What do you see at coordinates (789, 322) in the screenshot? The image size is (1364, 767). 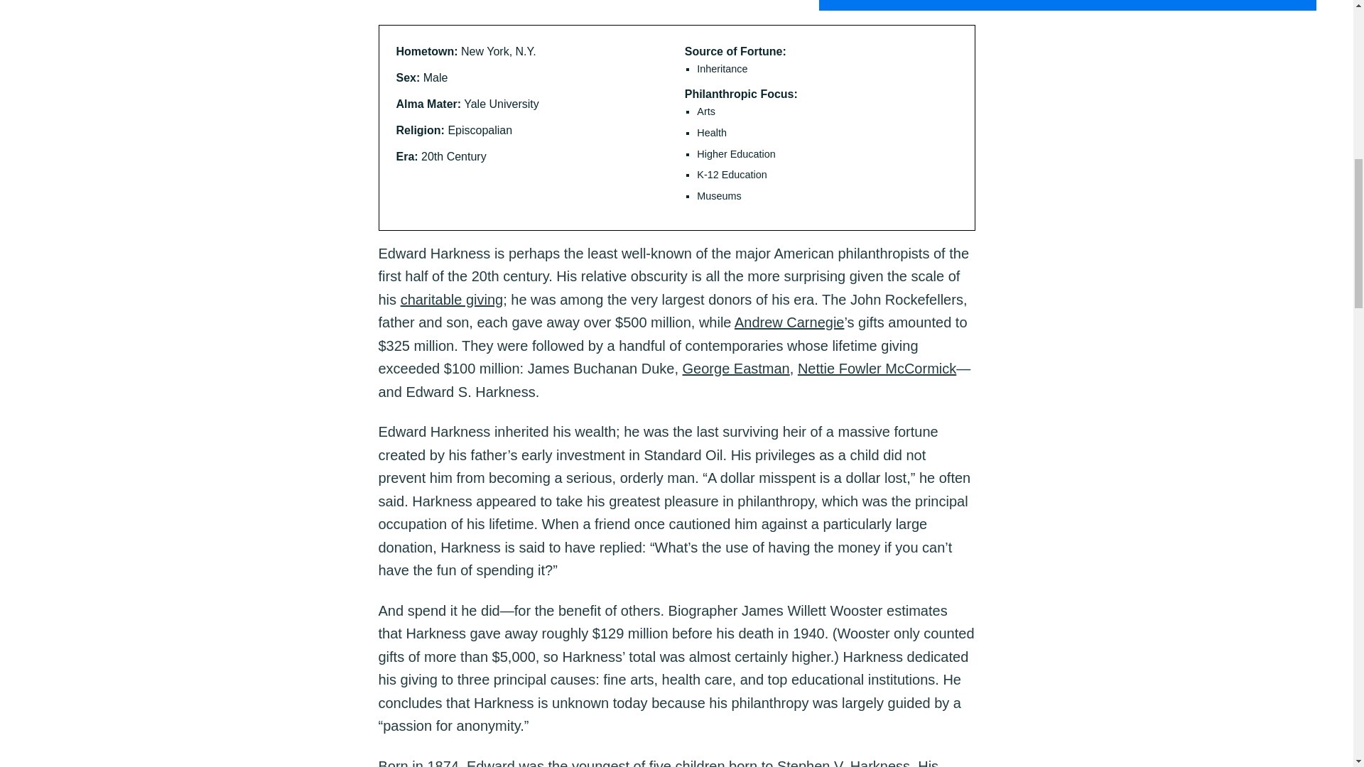 I see `Andrew Carnegie` at bounding box center [789, 322].